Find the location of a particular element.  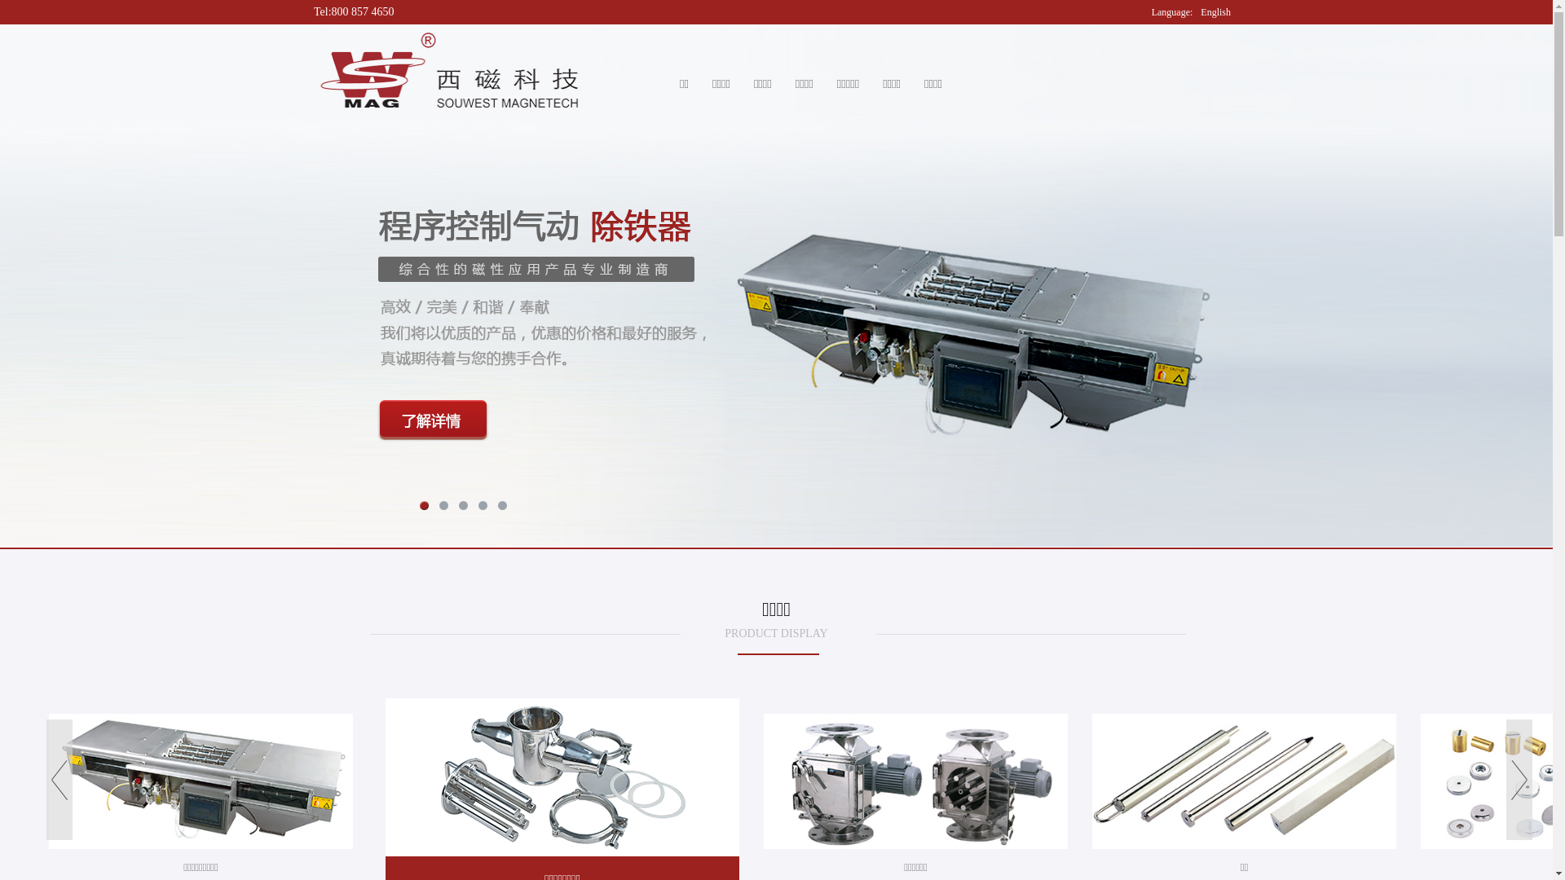

5 is located at coordinates (502, 506).